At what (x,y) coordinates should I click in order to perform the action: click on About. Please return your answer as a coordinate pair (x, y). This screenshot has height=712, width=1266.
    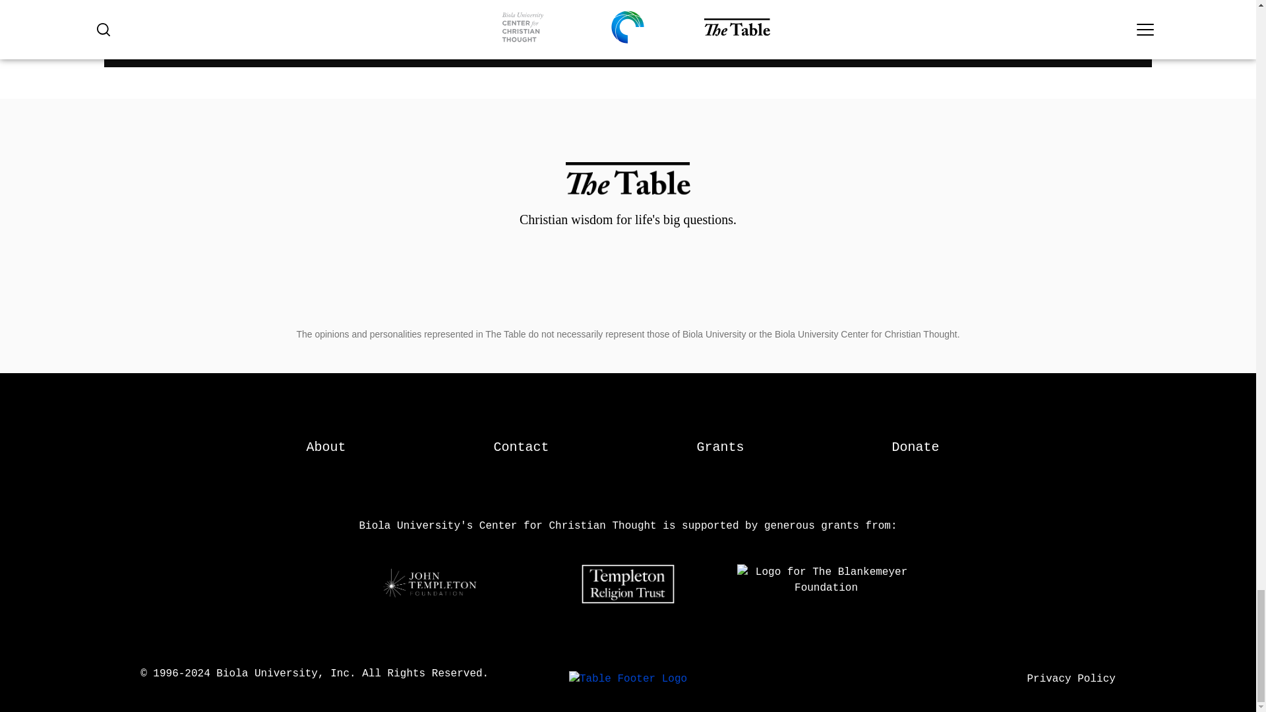
    Looking at the image, I should click on (326, 447).